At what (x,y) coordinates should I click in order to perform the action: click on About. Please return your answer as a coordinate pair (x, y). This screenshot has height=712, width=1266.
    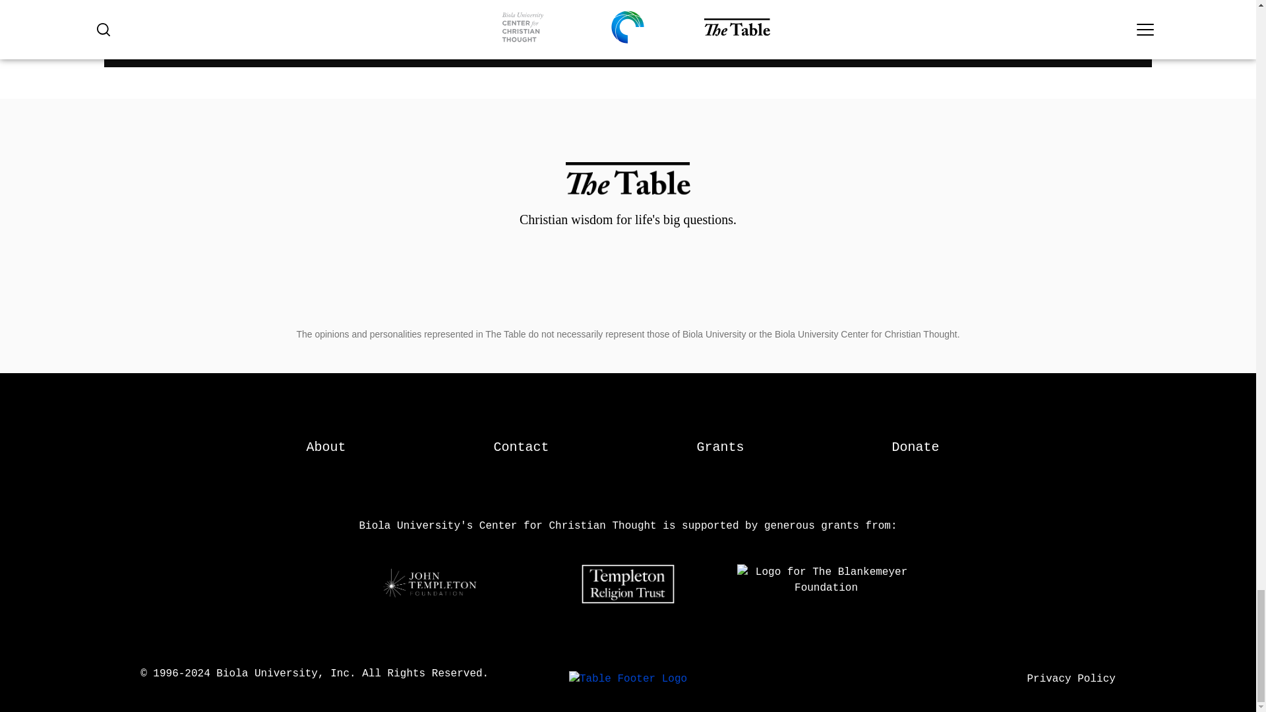
    Looking at the image, I should click on (326, 447).